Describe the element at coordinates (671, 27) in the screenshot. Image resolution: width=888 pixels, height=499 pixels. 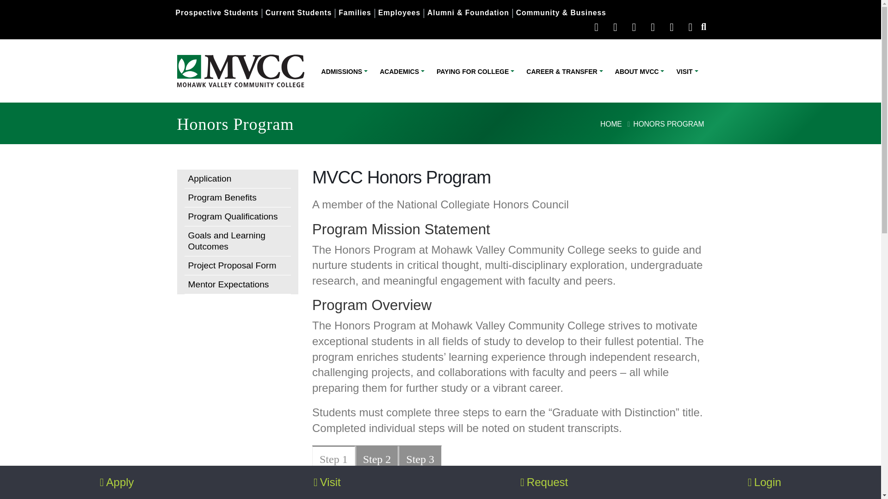
I see `LinkedIn` at that location.